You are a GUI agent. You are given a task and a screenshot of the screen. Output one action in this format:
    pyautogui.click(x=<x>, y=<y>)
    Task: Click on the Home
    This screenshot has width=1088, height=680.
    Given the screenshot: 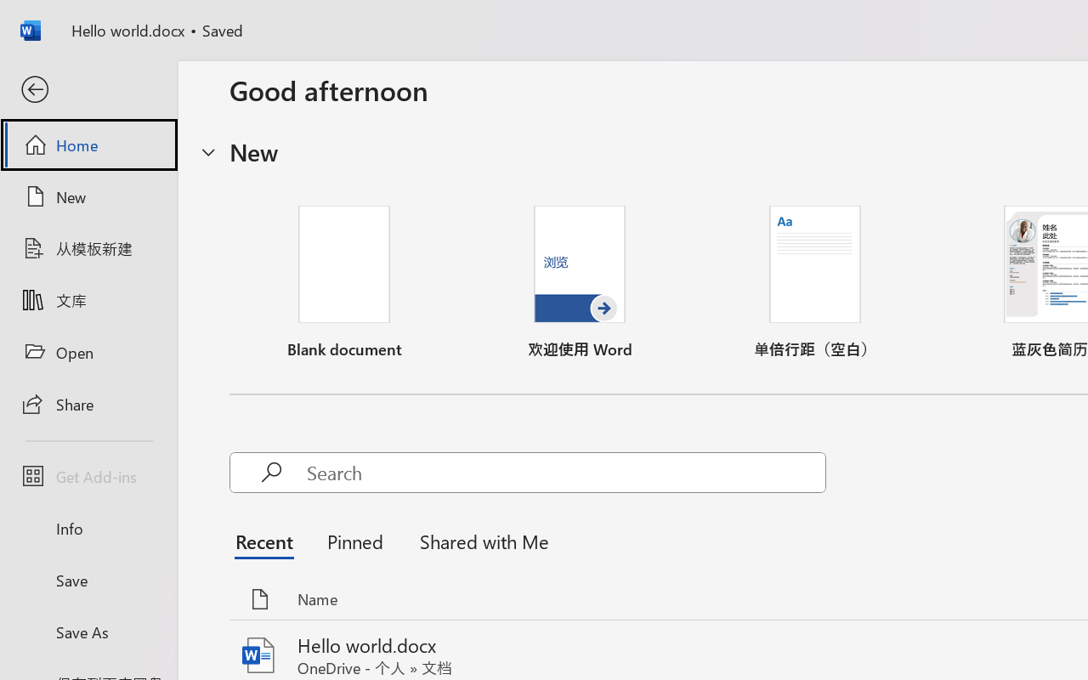 What is the action you would take?
    pyautogui.click(x=88, y=144)
    